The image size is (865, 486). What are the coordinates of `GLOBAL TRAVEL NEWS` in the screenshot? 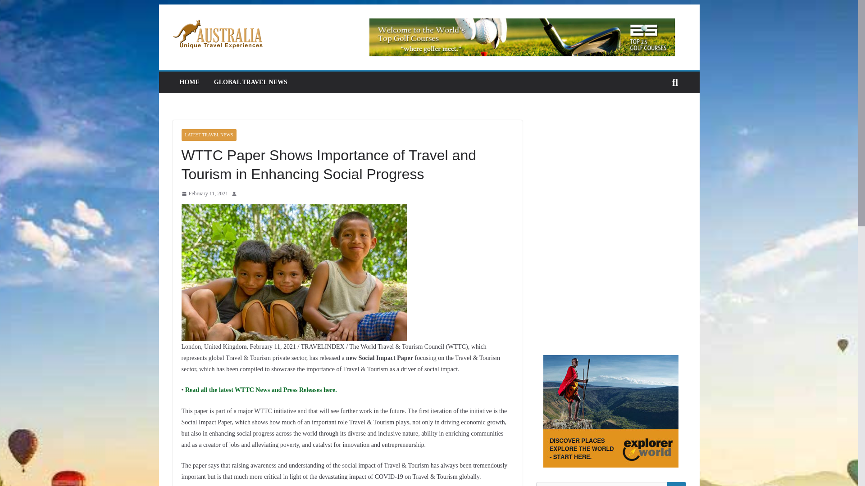 It's located at (250, 82).